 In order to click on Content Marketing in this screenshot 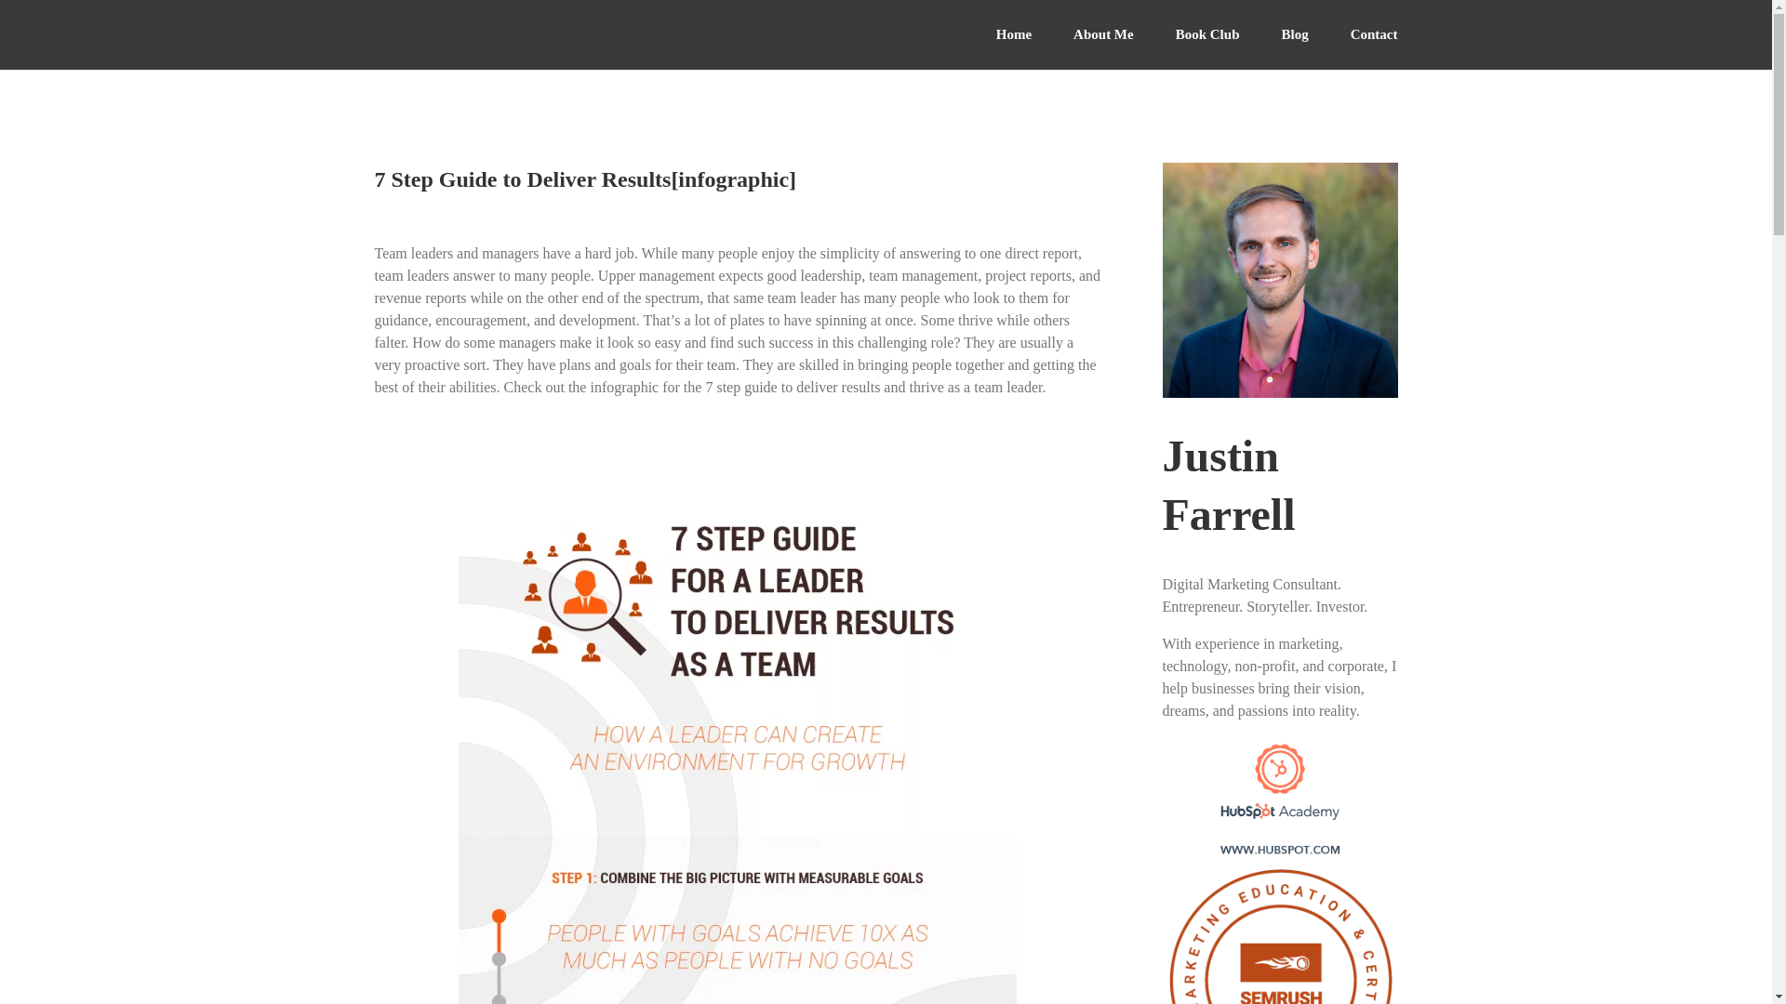, I will do `click(1280, 747)`.